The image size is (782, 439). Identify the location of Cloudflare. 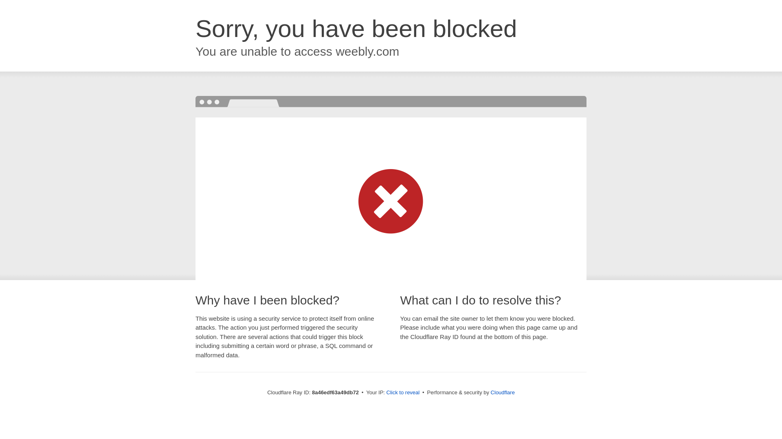
(503, 392).